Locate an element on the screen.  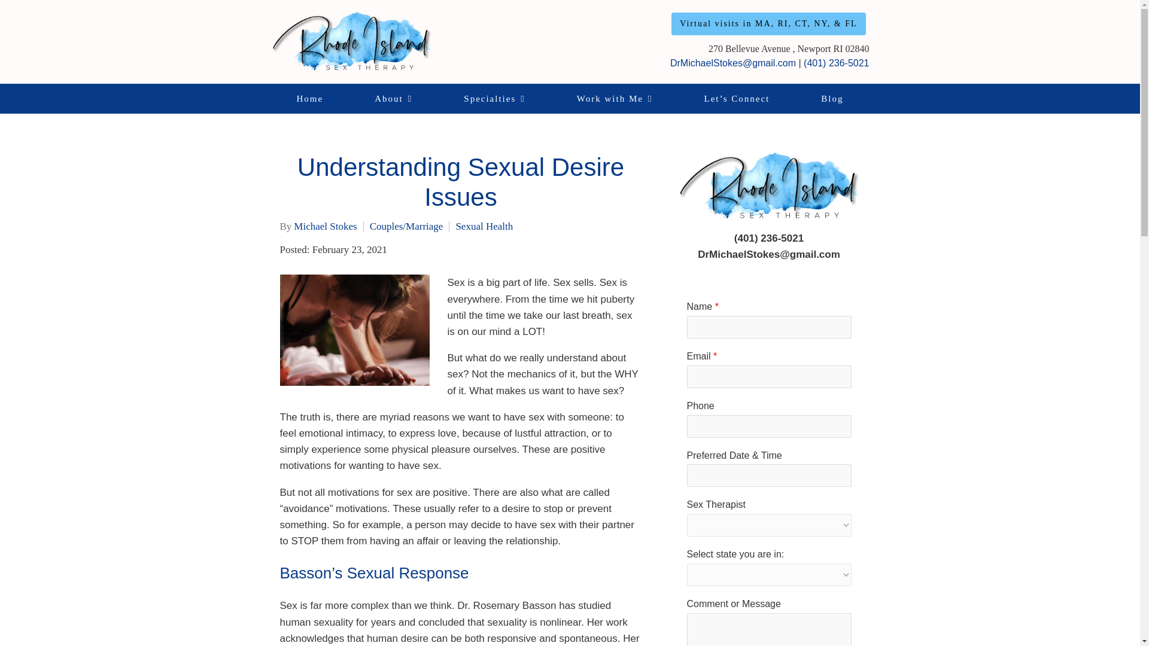
About is located at coordinates (393, 99).